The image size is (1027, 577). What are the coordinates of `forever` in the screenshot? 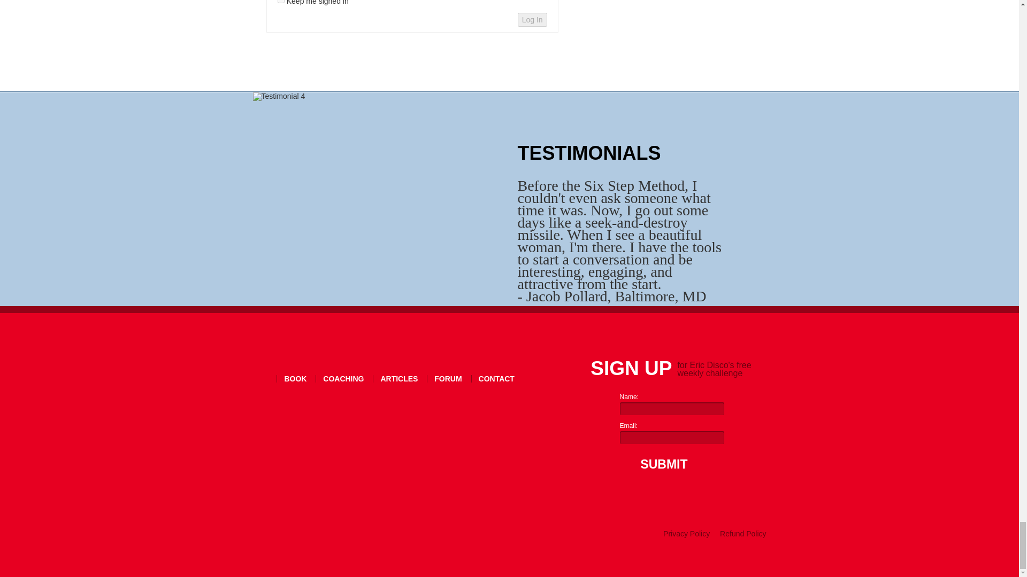 It's located at (280, 2).